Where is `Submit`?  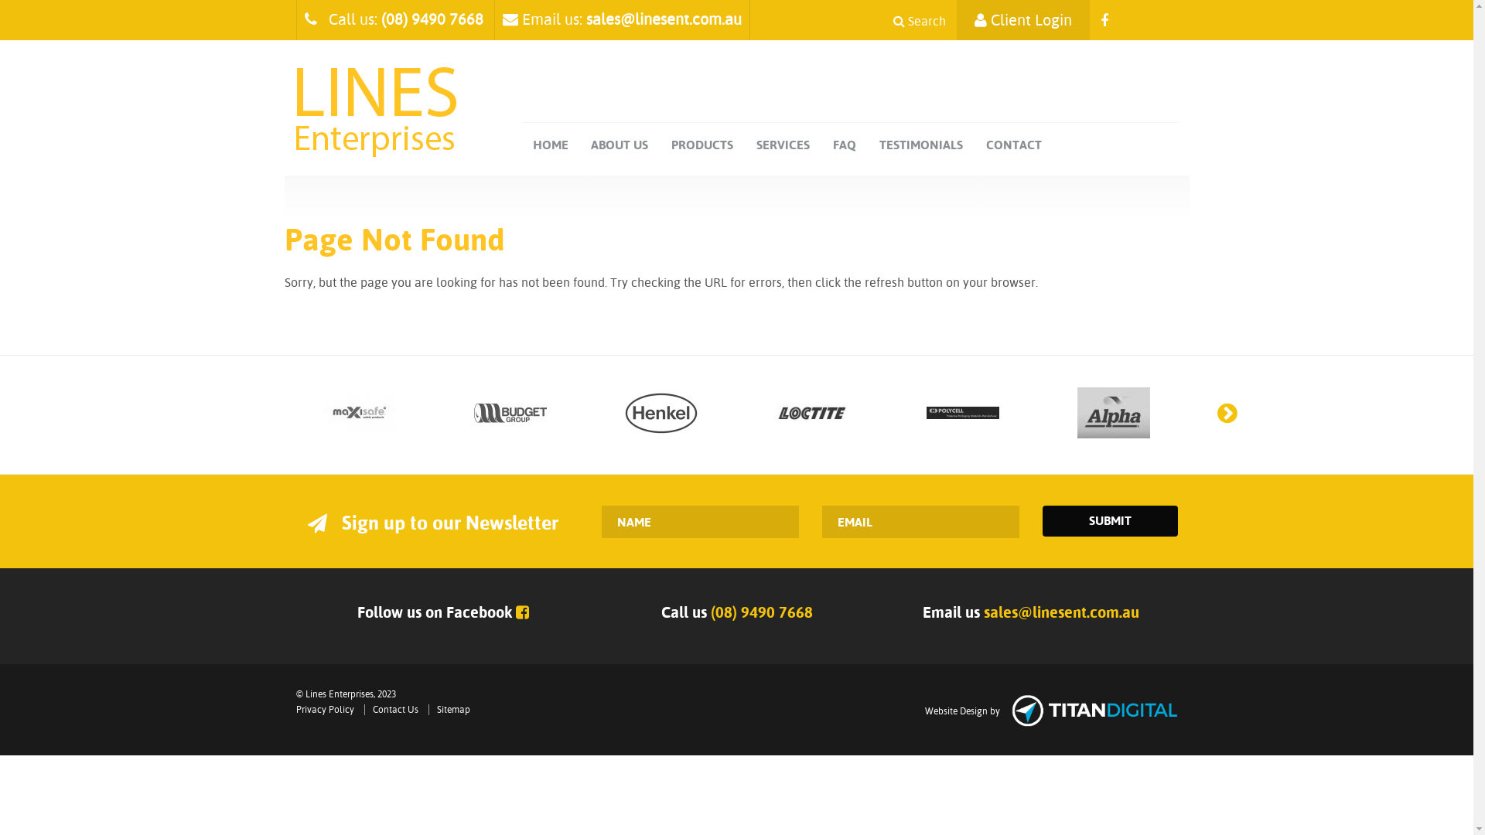
Submit is located at coordinates (1111, 521).